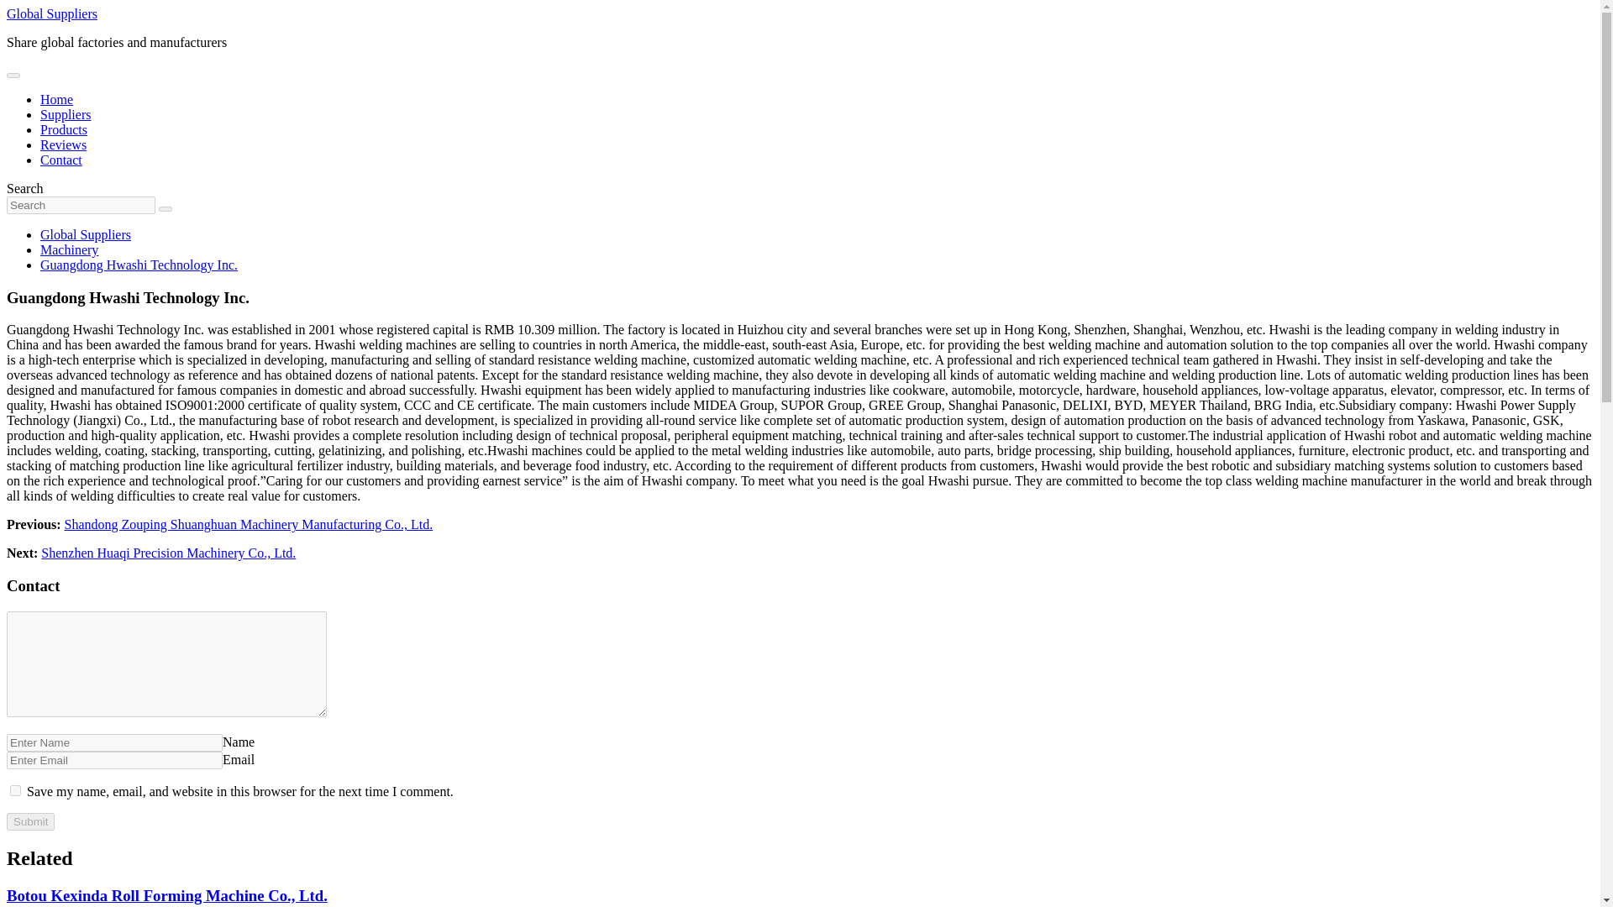 This screenshot has height=907, width=1613. Describe the element at coordinates (60, 160) in the screenshot. I see `Contact` at that location.